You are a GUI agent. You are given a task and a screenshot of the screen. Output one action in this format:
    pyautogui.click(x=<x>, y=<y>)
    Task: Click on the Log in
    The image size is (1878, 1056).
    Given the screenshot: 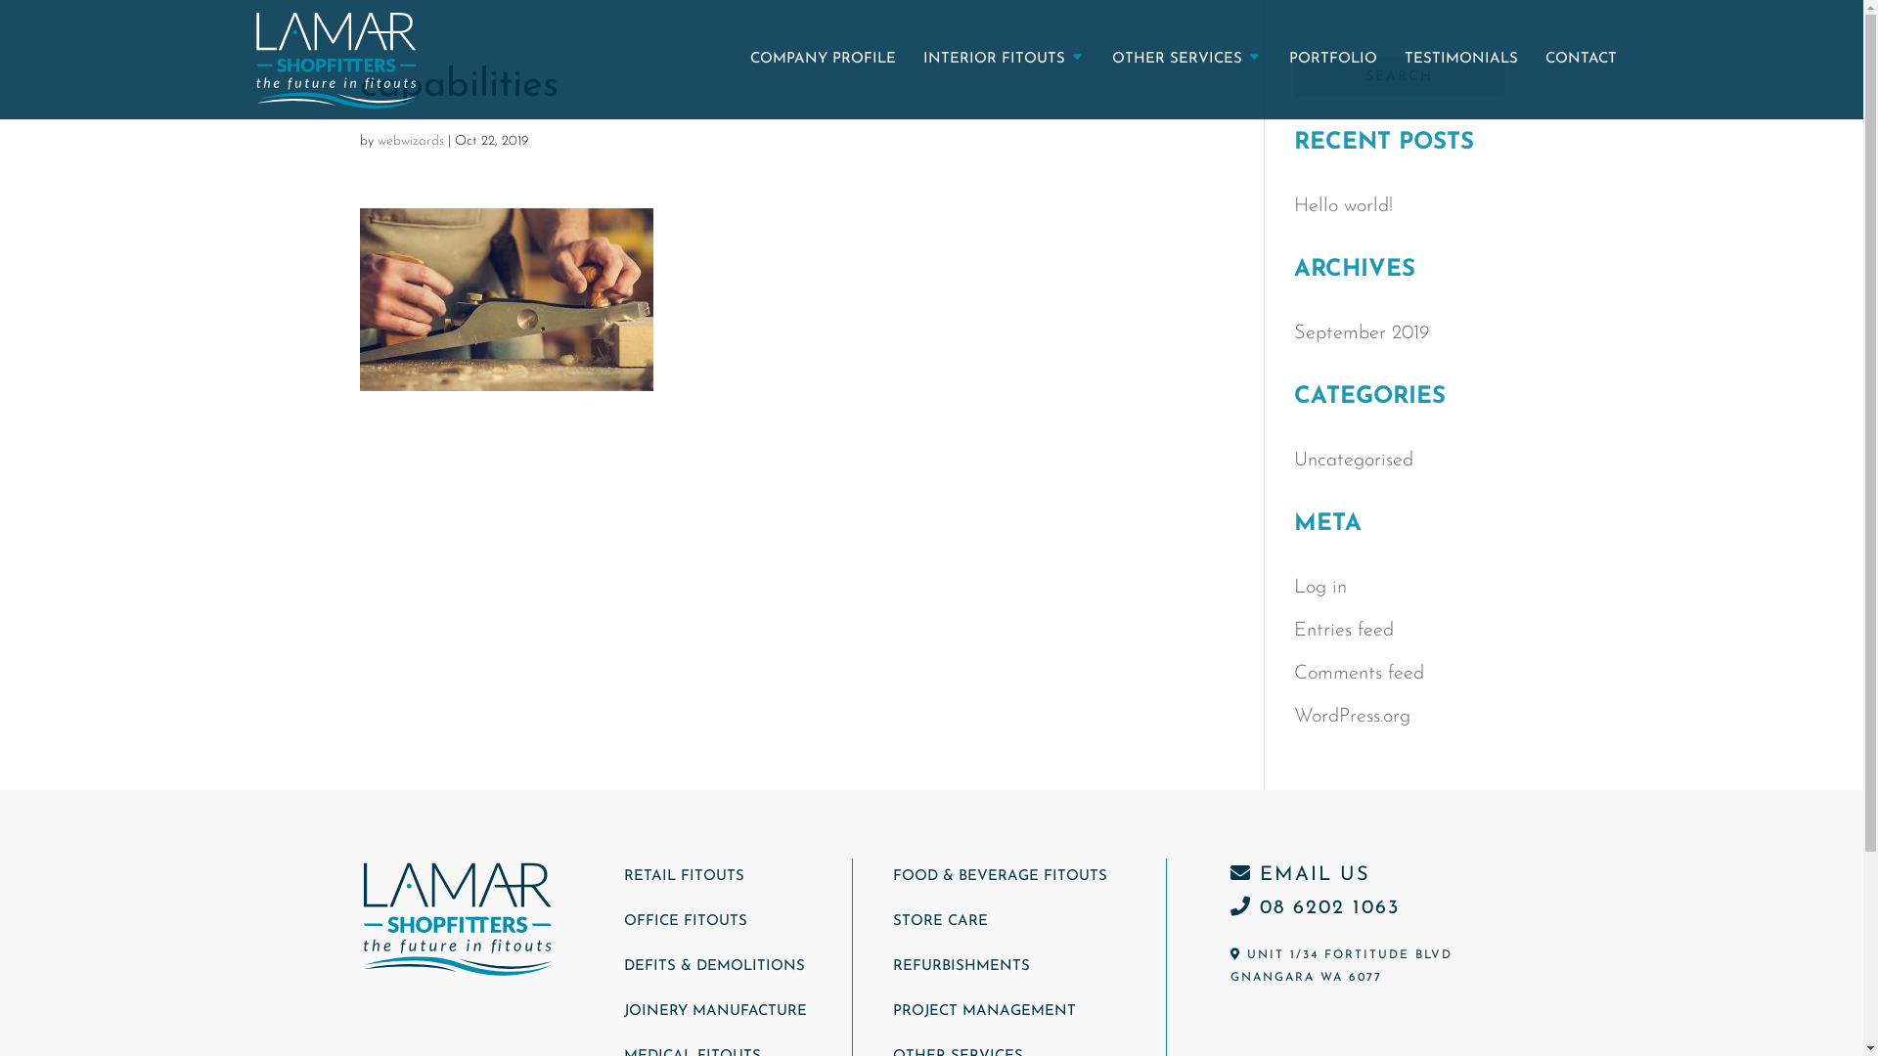 What is the action you would take?
    pyautogui.click(x=1320, y=588)
    